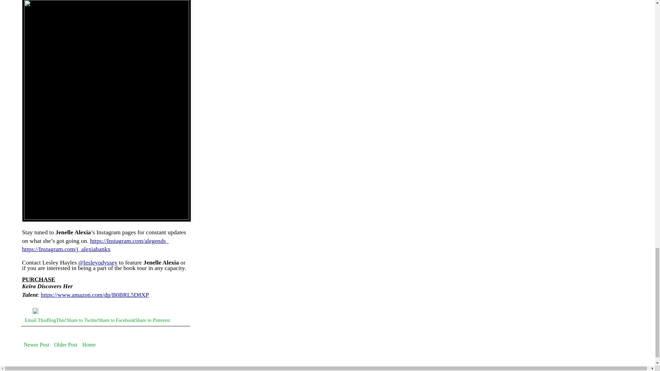 The height and width of the screenshot is (371, 660). Describe the element at coordinates (153, 320) in the screenshot. I see `Share to Pinterest` at that location.